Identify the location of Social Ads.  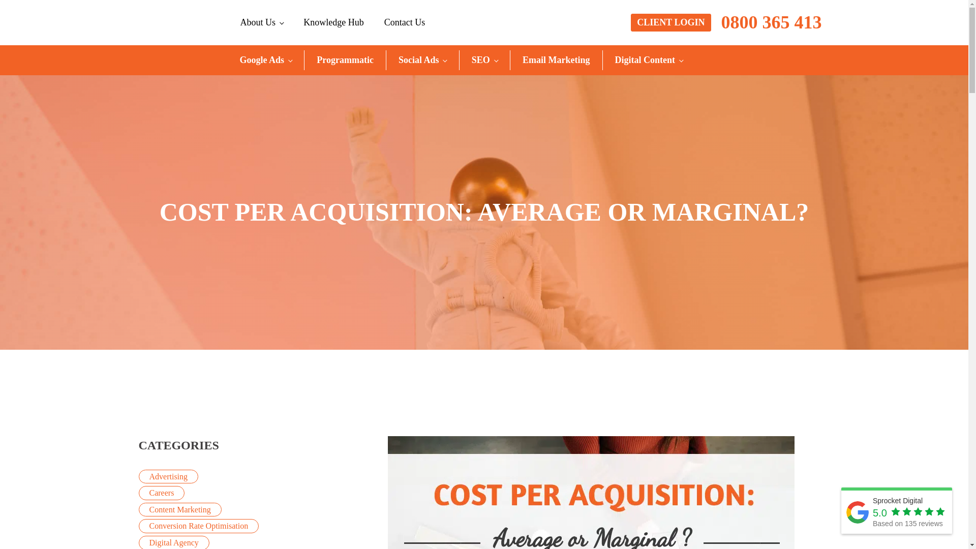
(422, 60).